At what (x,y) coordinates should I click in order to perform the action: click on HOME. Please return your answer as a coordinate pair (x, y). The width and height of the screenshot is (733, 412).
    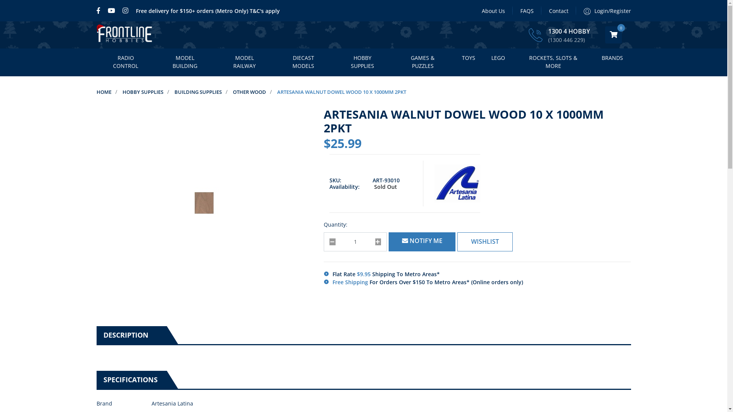
    Looking at the image, I should click on (104, 92).